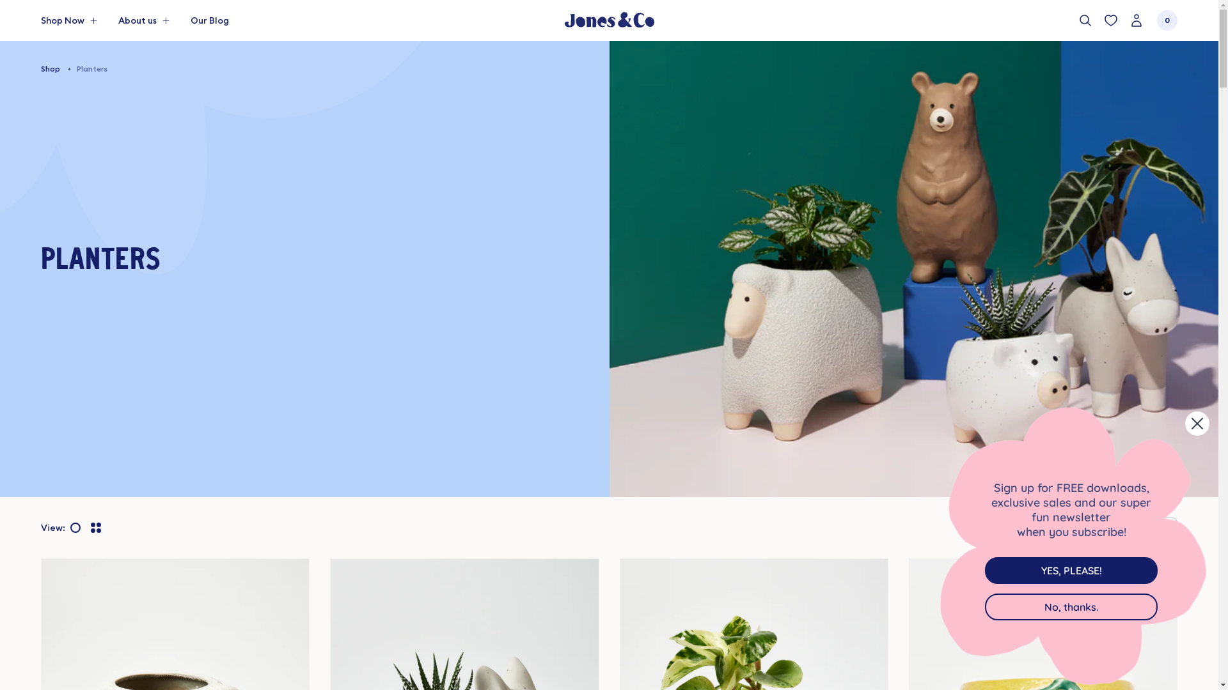 The width and height of the screenshot is (1228, 690). I want to click on 0
items, so click(1167, 20).